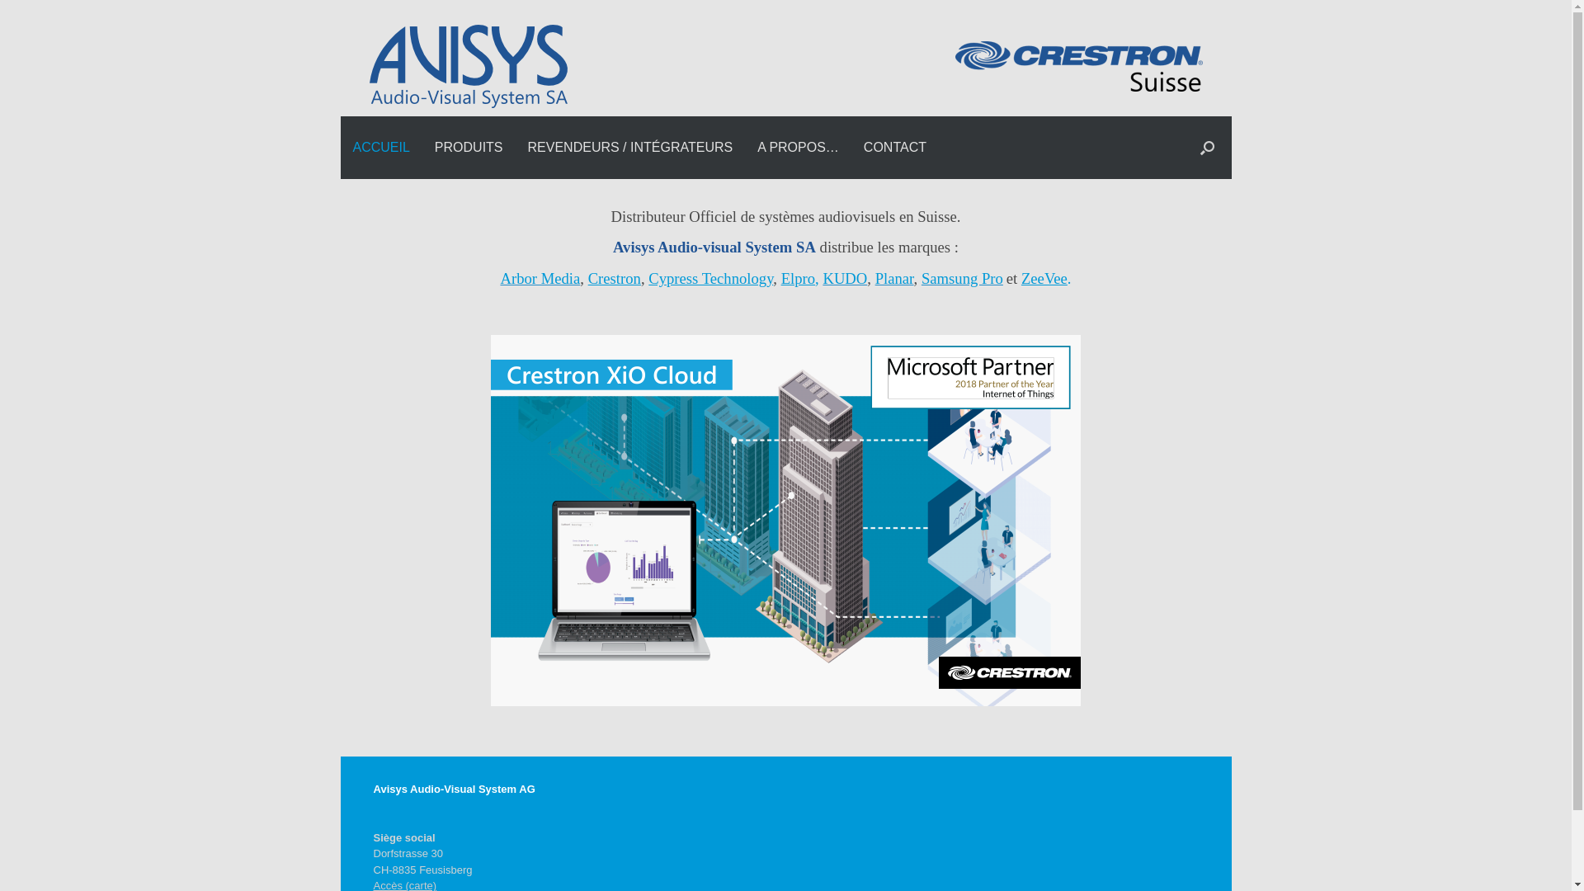 The width and height of the screenshot is (1584, 891). Describe the element at coordinates (469, 148) in the screenshot. I see `PRODUITS` at that location.